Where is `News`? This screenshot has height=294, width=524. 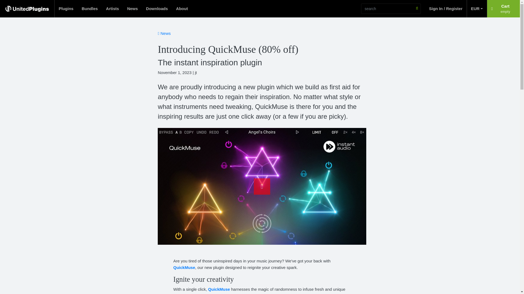 News is located at coordinates (477, 9).